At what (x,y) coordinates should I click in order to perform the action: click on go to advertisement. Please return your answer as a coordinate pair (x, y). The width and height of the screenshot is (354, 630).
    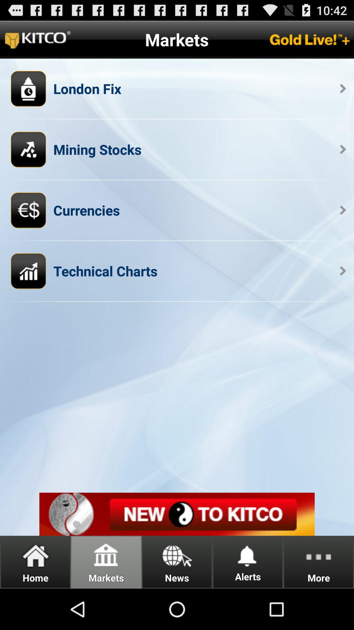
    Looking at the image, I should click on (177, 514).